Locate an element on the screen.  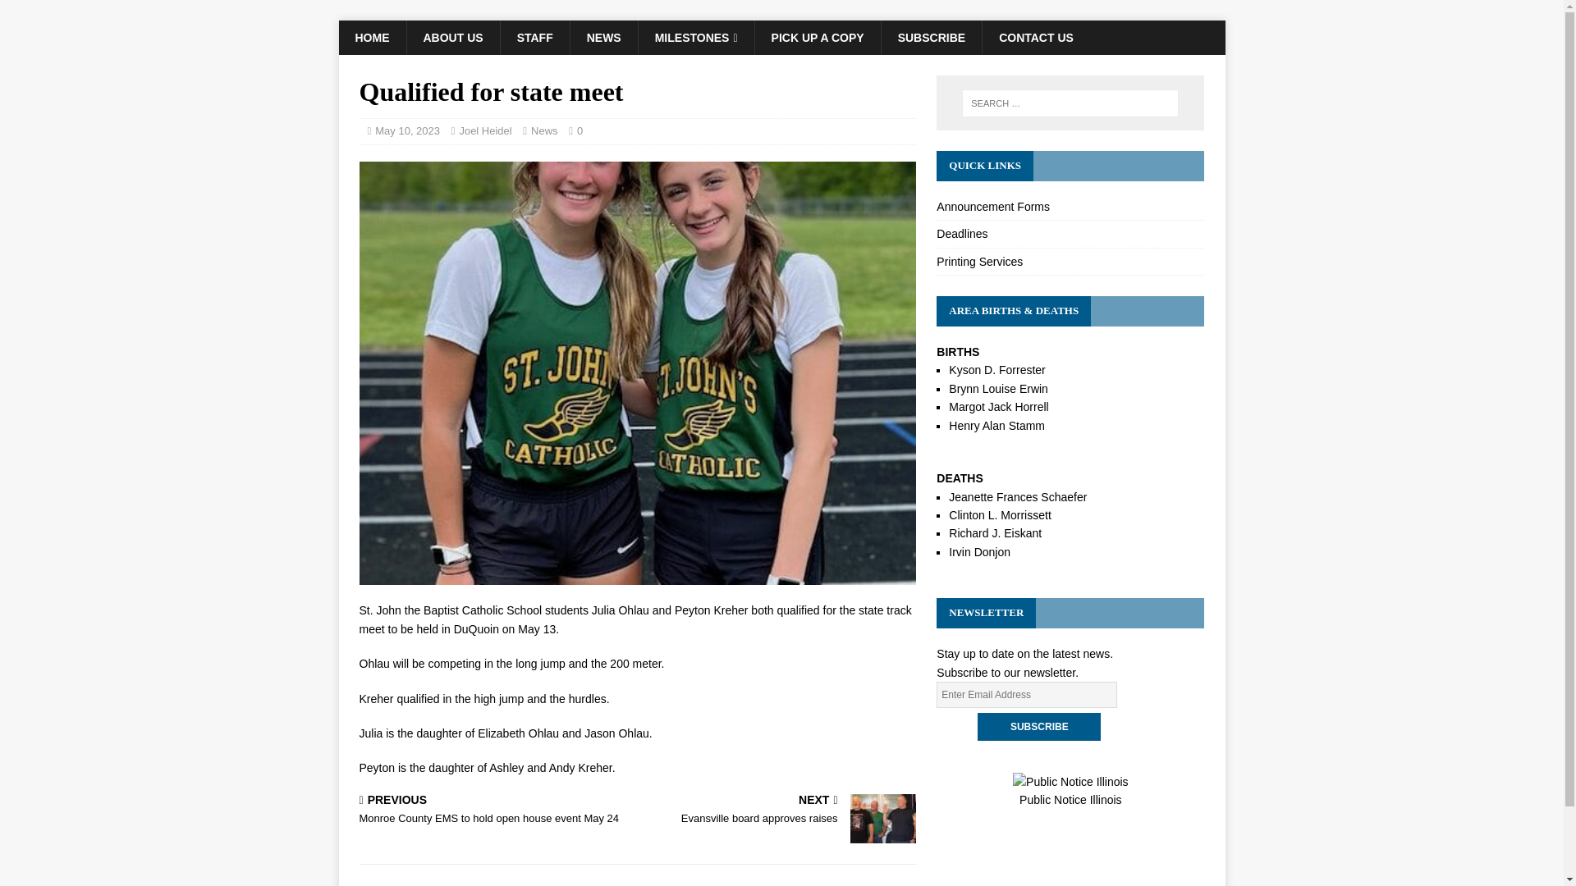
STAFF is located at coordinates (534, 37).